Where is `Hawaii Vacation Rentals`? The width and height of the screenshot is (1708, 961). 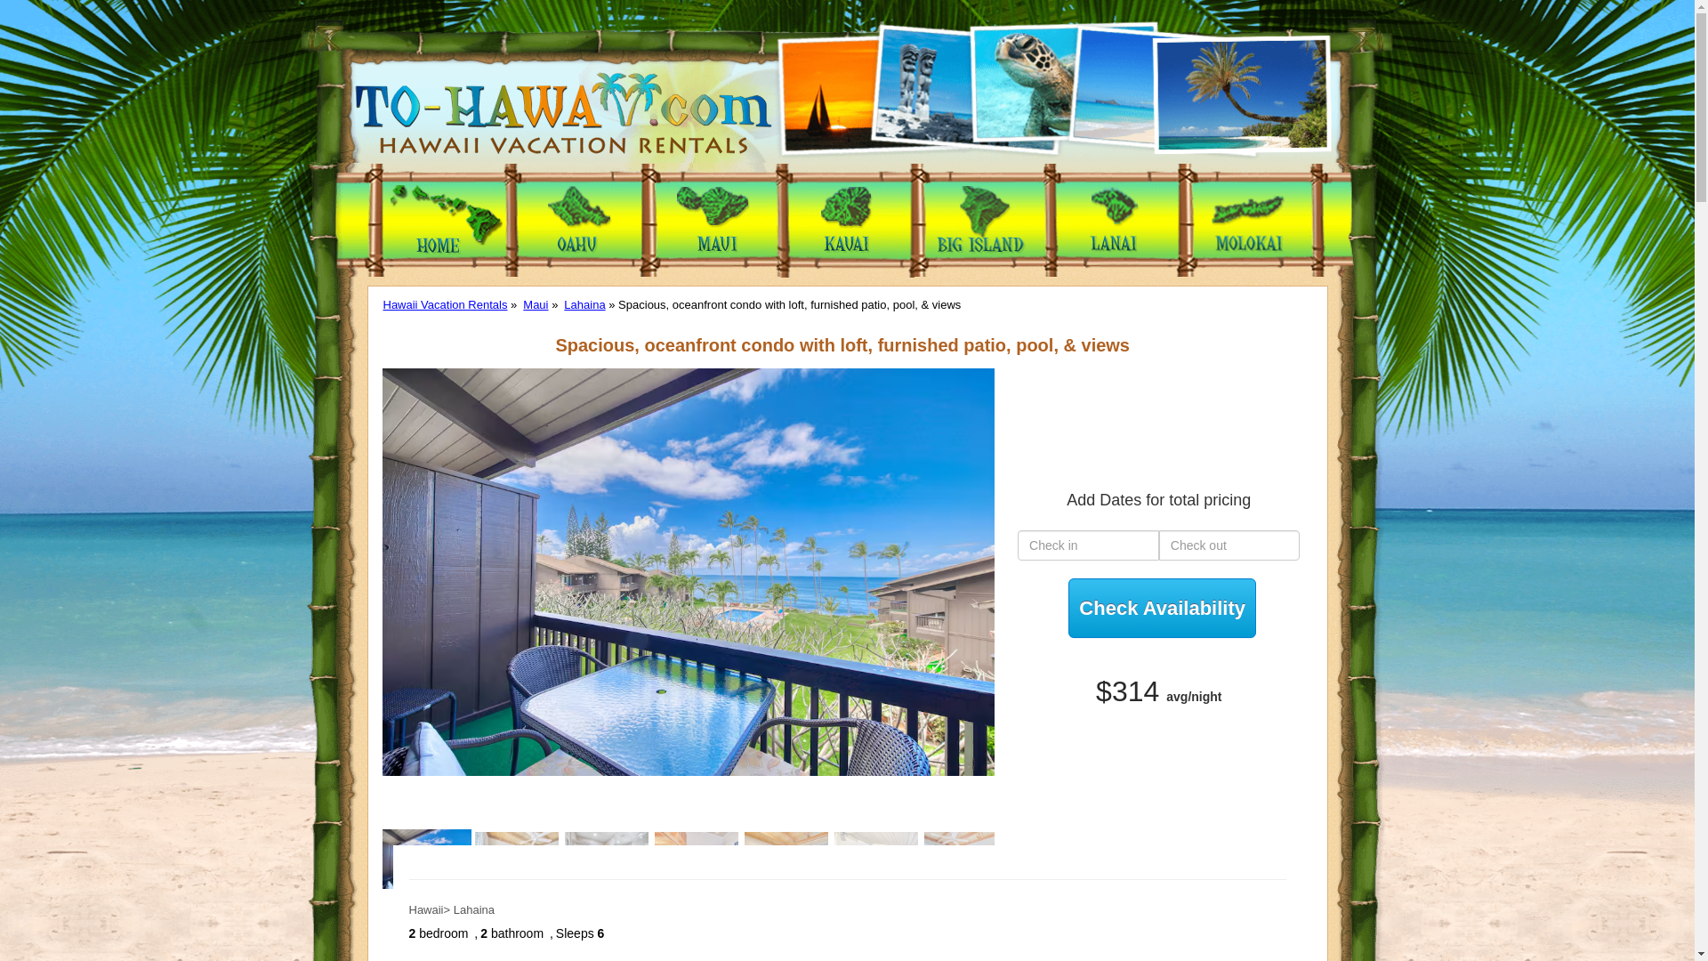 Hawaii Vacation Rentals is located at coordinates (445, 304).